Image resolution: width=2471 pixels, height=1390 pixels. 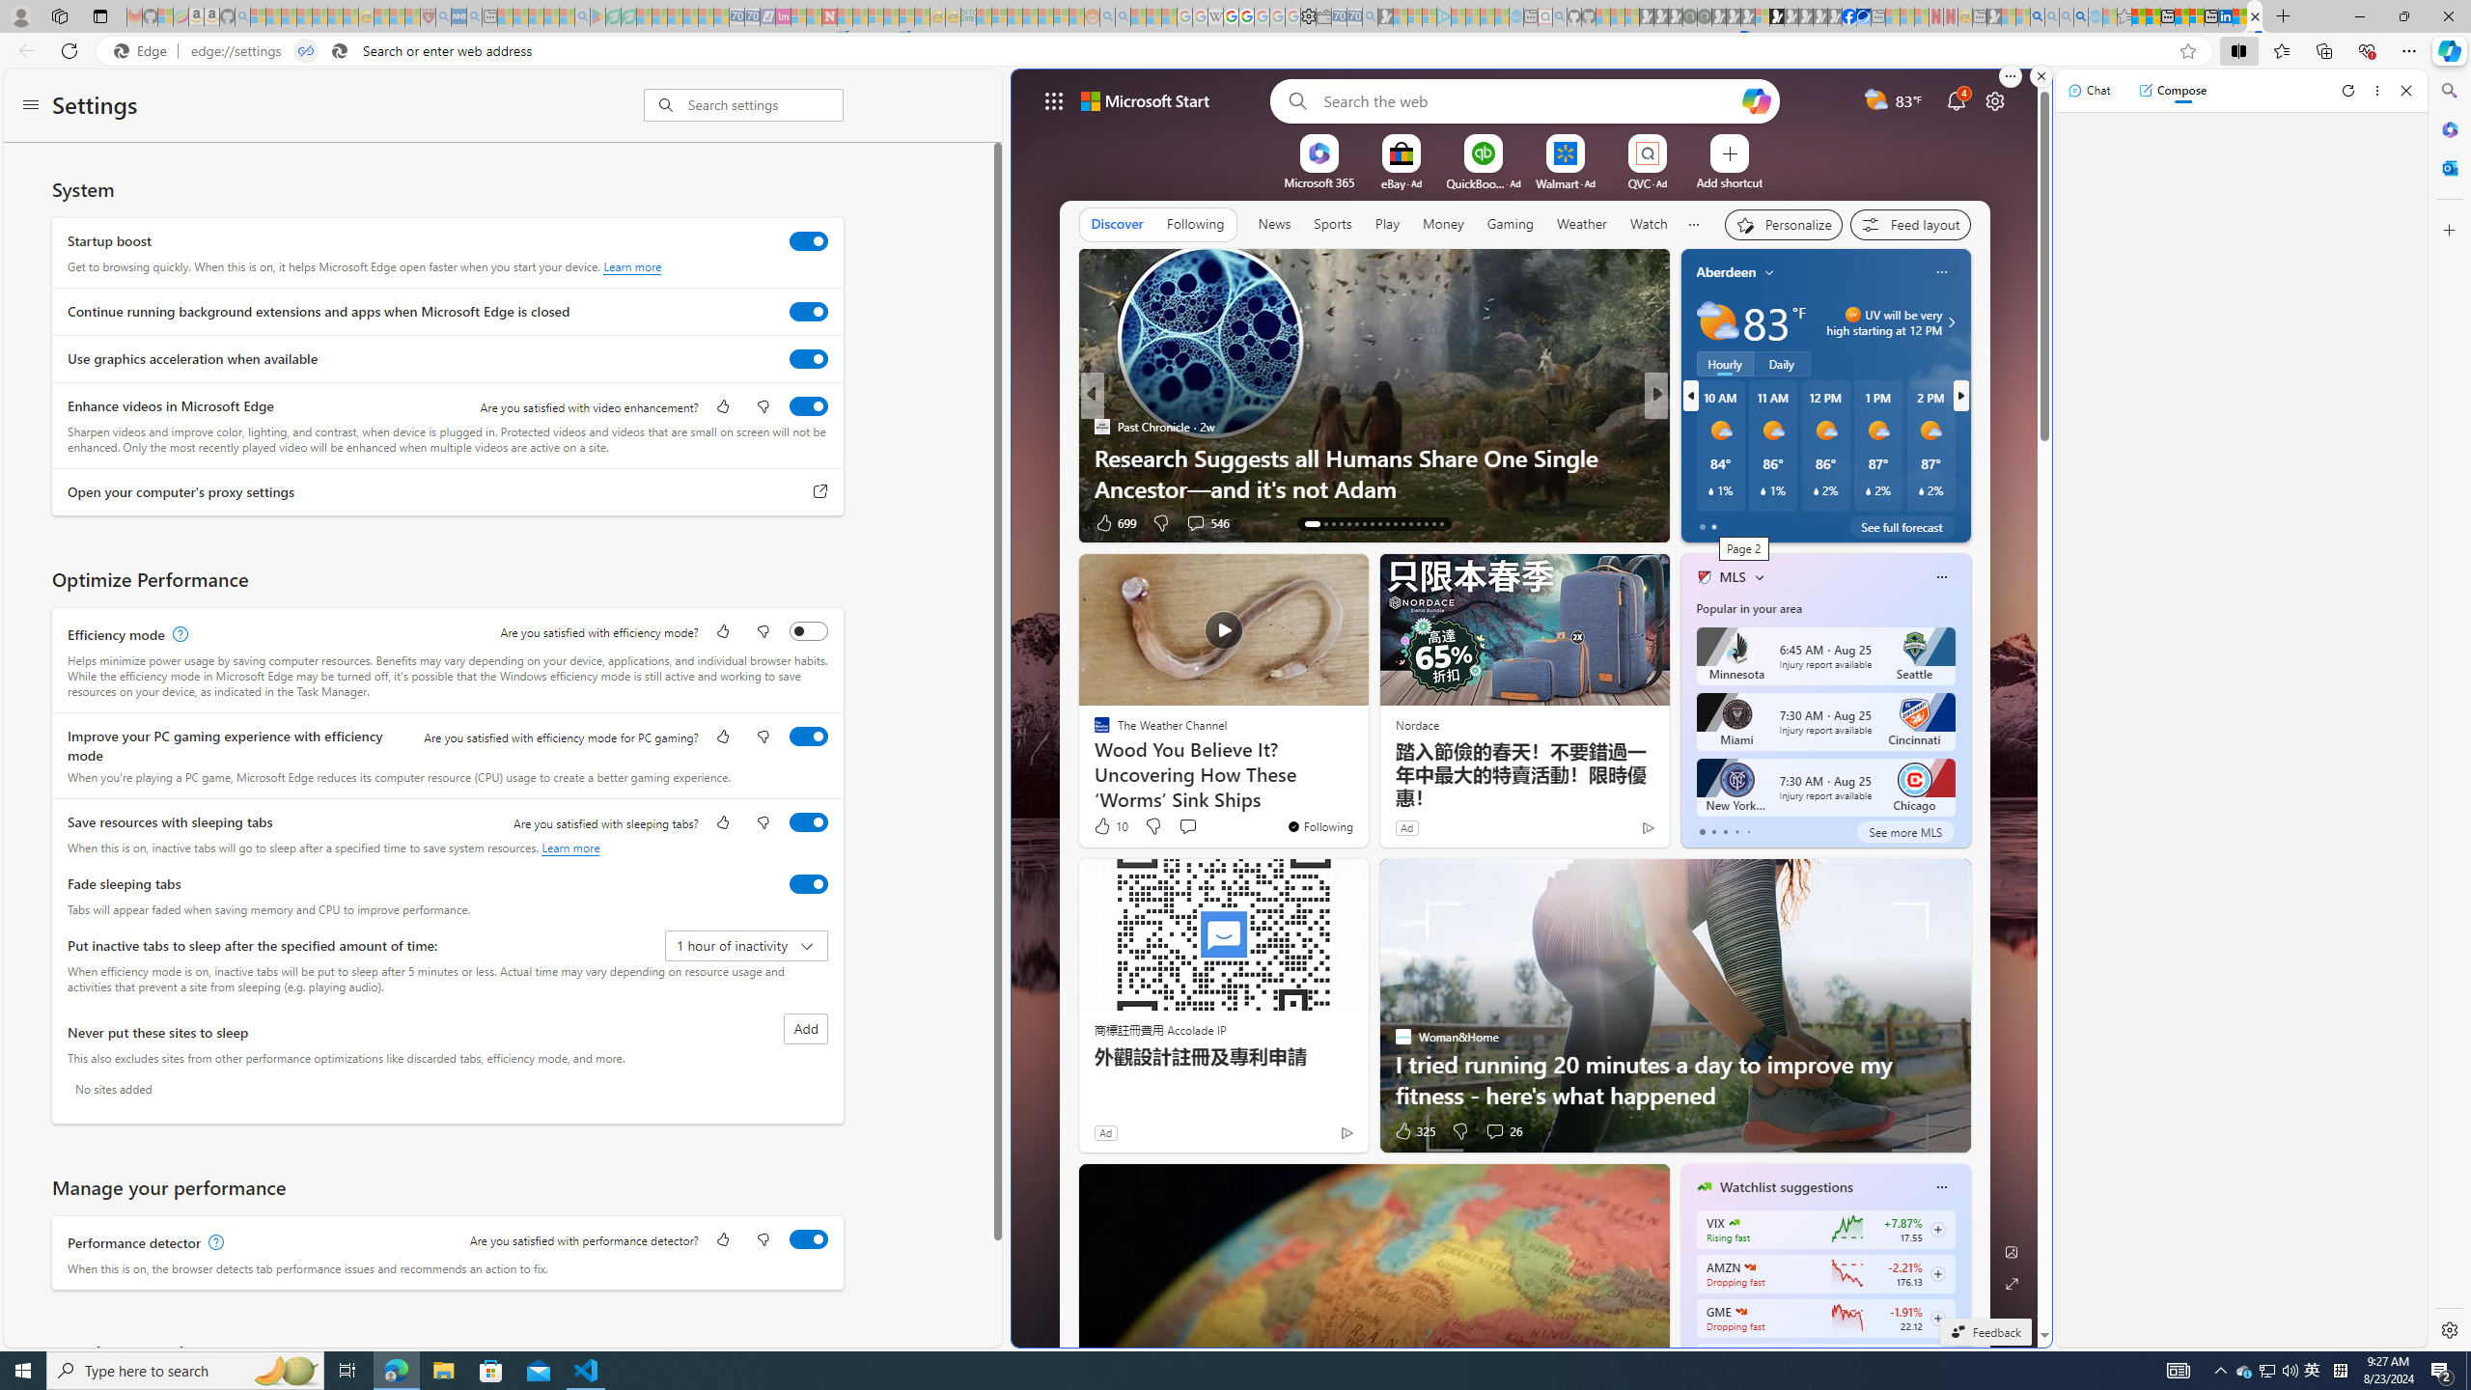 What do you see at coordinates (2448, 230) in the screenshot?
I see `Close Customize pane` at bounding box center [2448, 230].